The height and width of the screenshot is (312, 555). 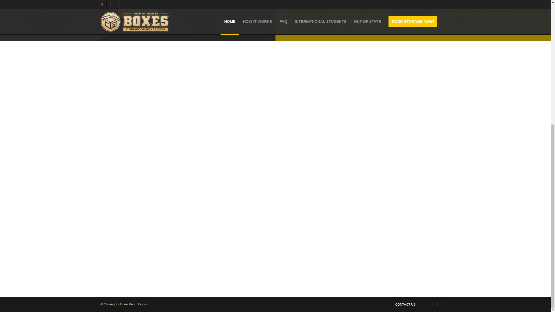 What do you see at coordinates (405, 304) in the screenshot?
I see `CONTACT US` at bounding box center [405, 304].